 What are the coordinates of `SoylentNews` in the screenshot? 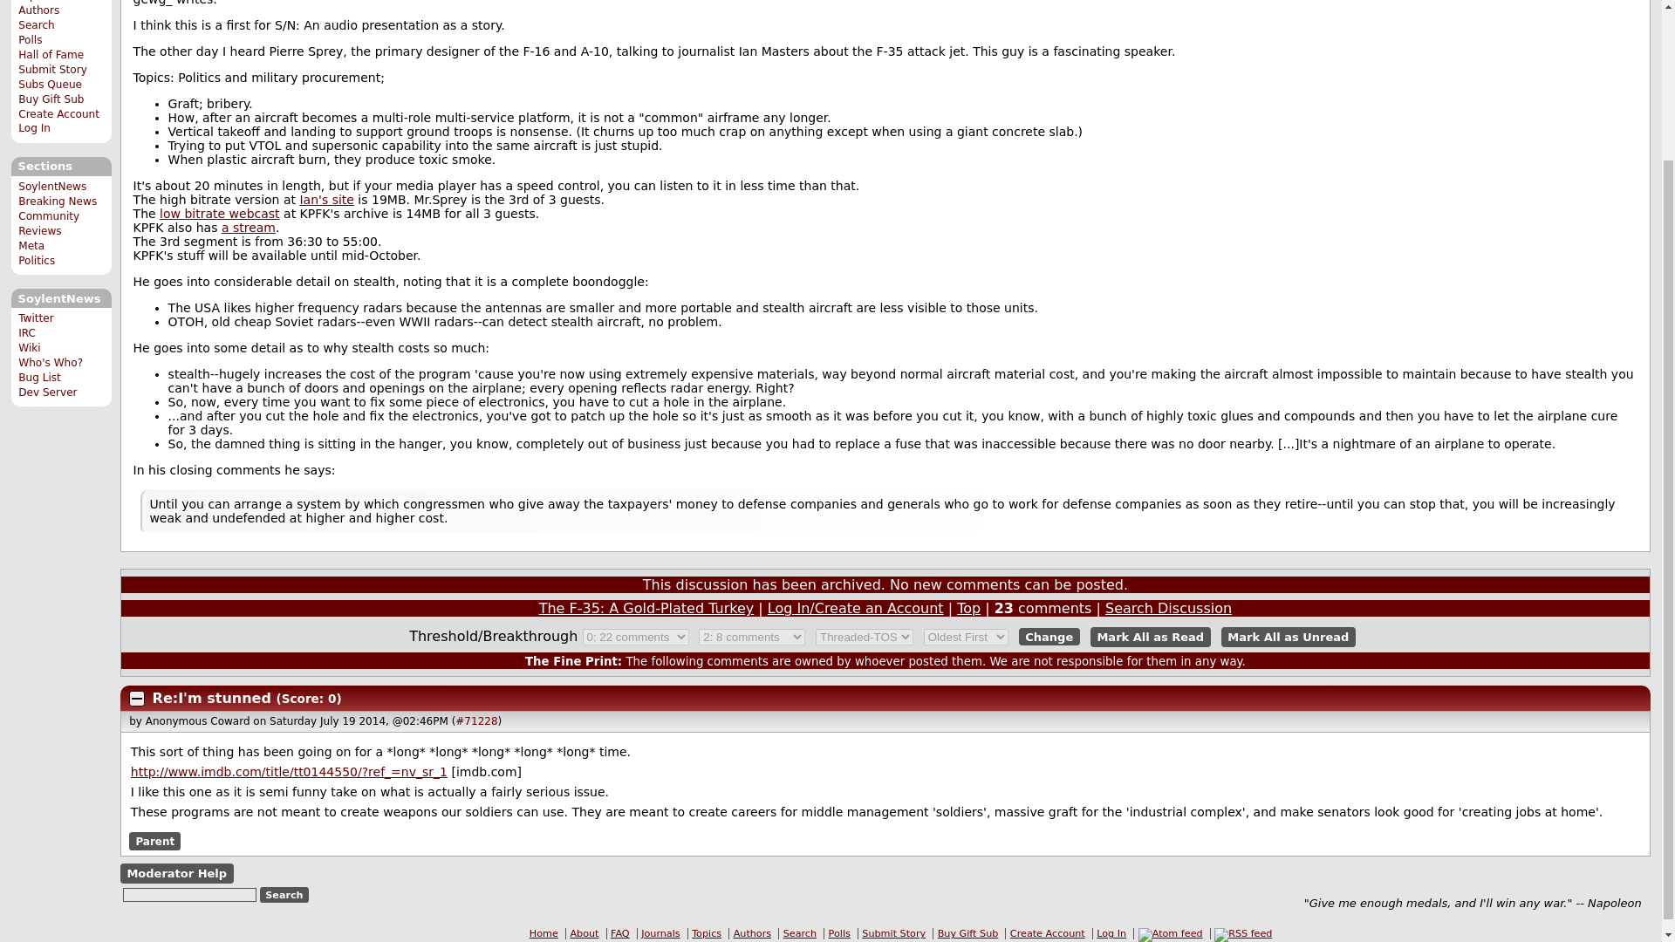 It's located at (52, 187).